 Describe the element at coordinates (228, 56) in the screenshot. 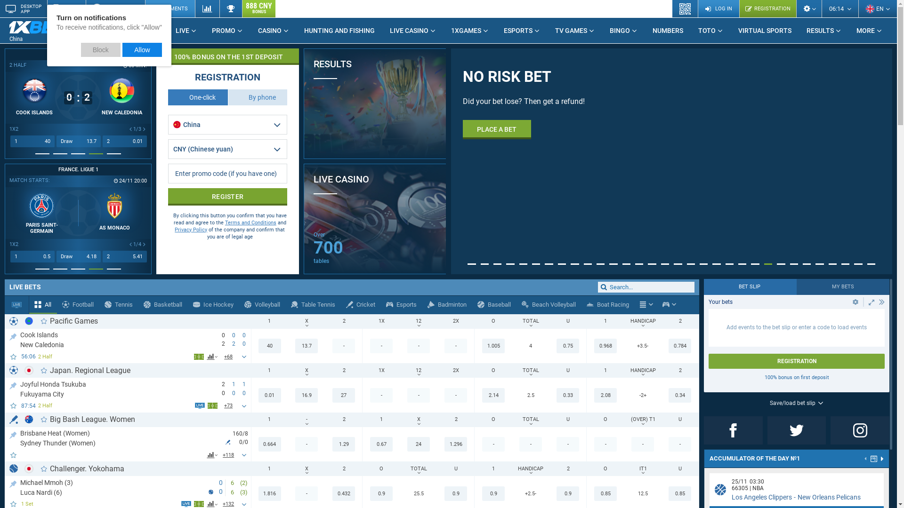

I see `100%
BONUS ON THE 1ST DEPOSIT` at that location.